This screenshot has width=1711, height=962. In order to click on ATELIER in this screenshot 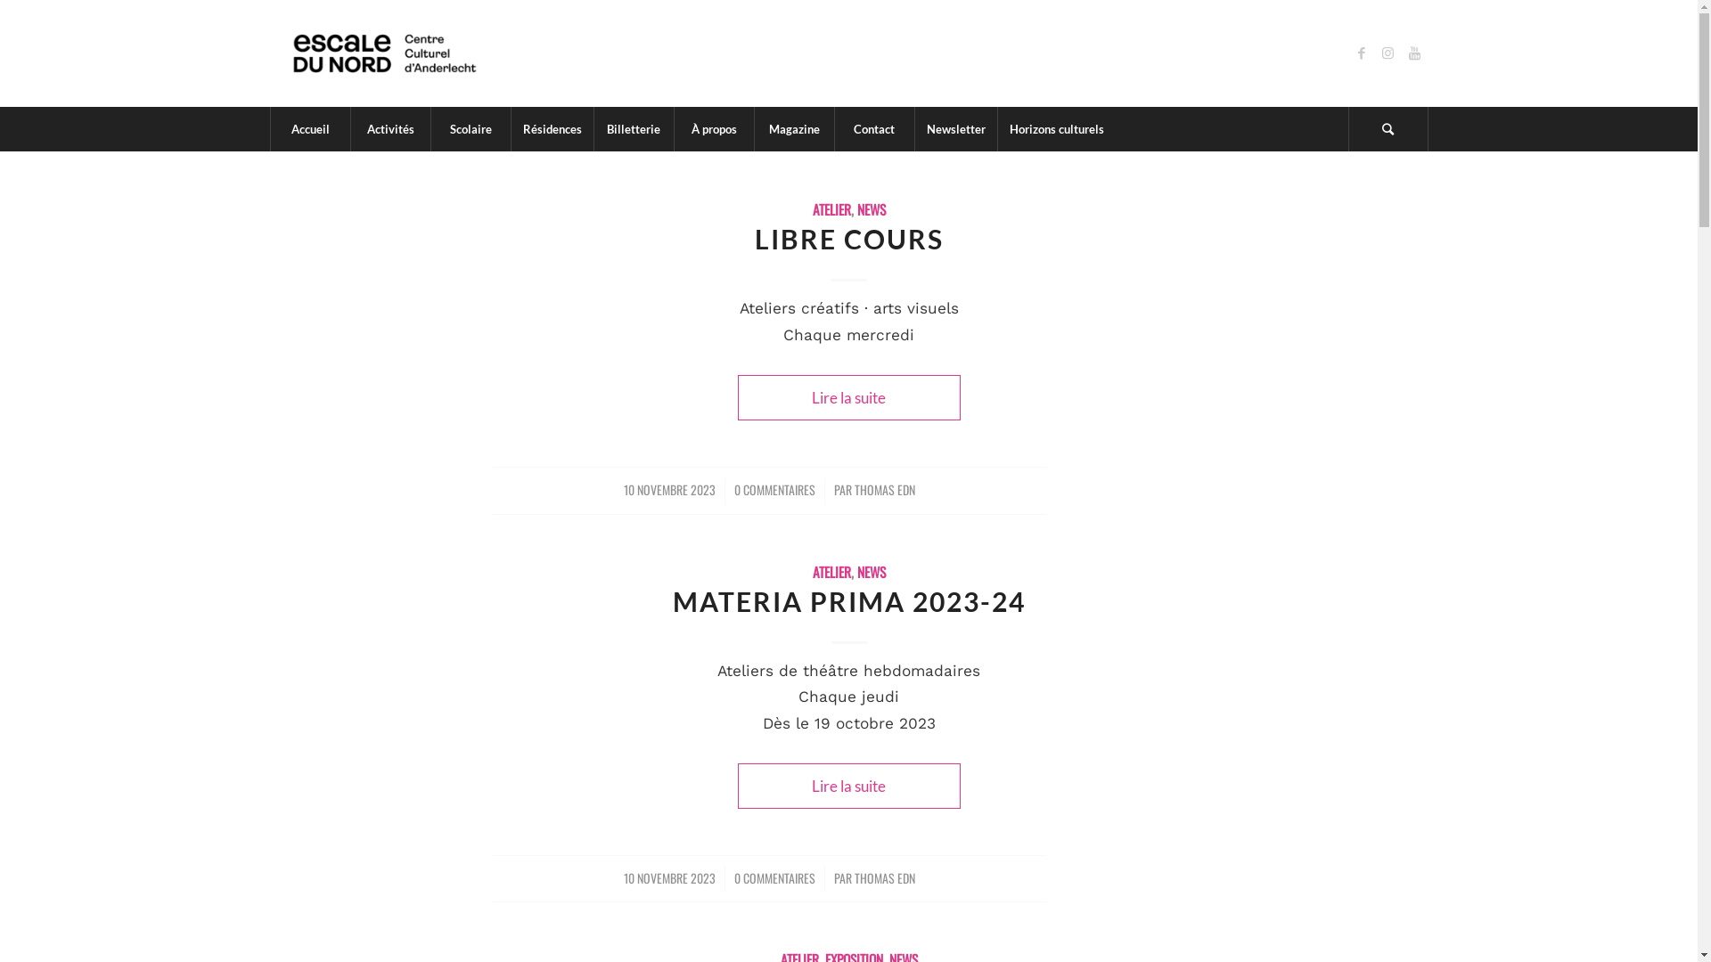, I will do `click(832, 208)`.